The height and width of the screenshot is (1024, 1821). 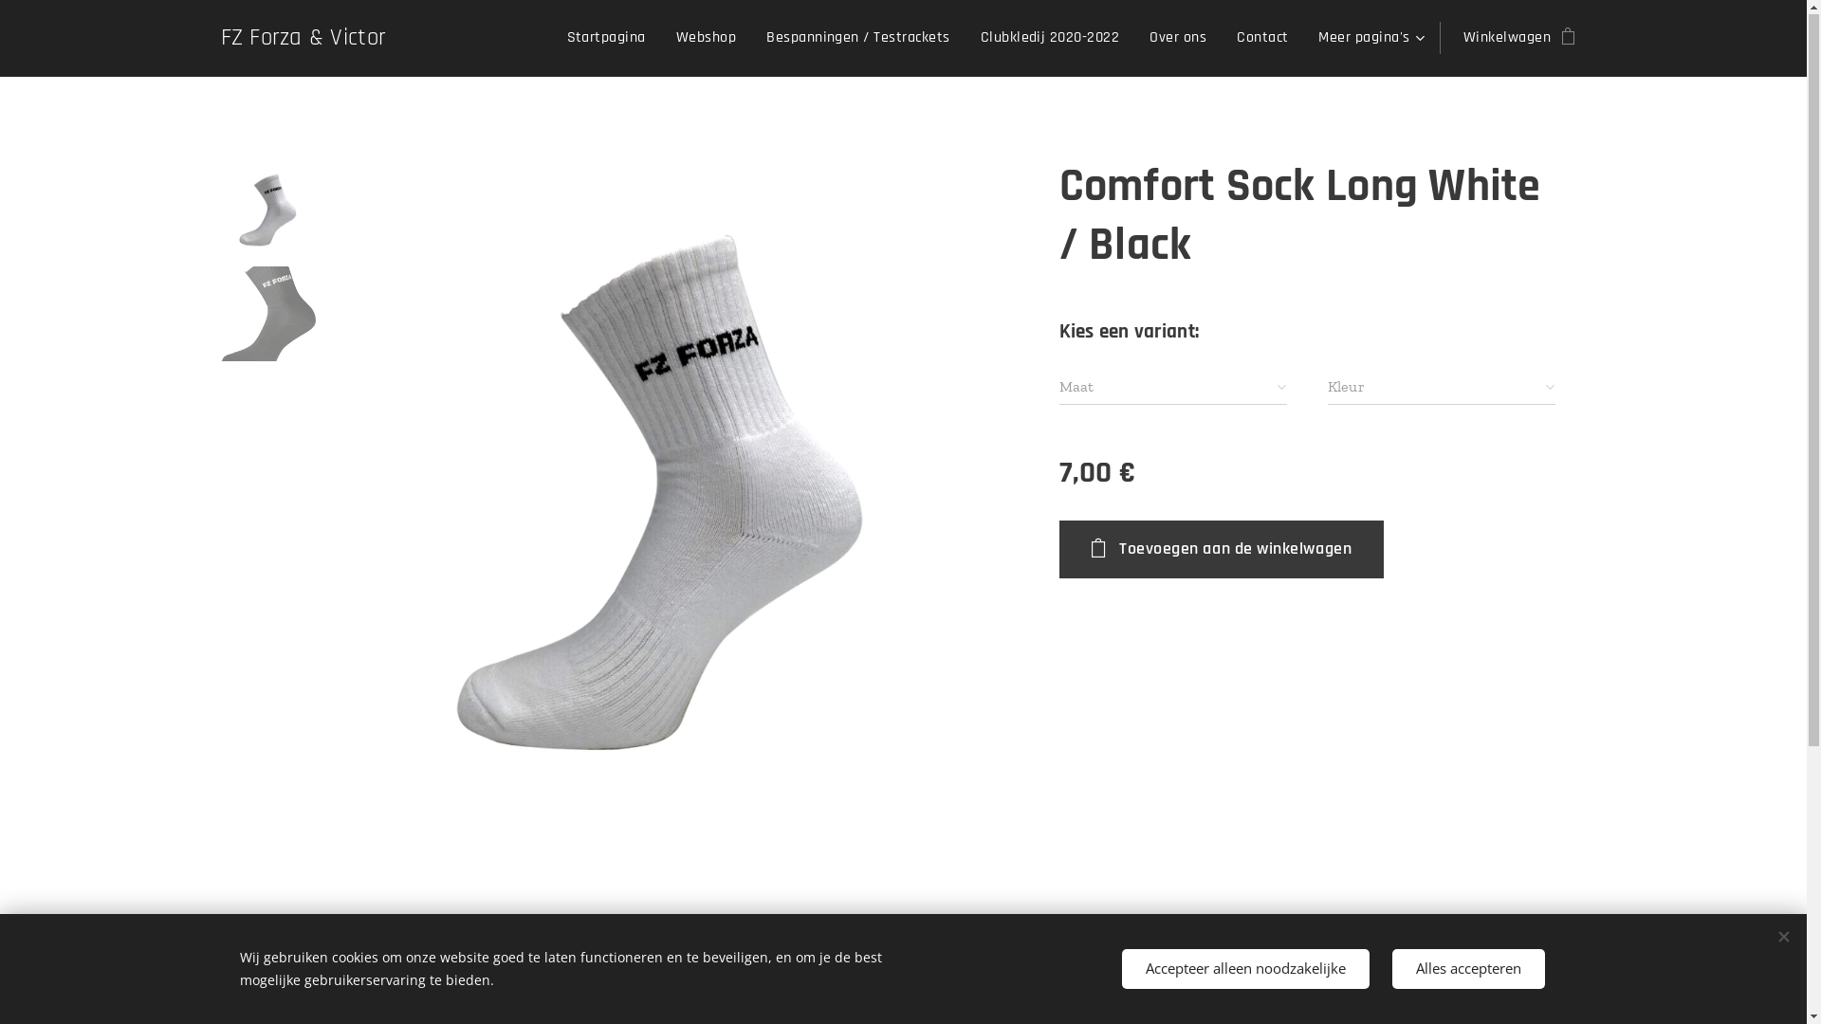 What do you see at coordinates (1262, 39) in the screenshot?
I see `Contact` at bounding box center [1262, 39].